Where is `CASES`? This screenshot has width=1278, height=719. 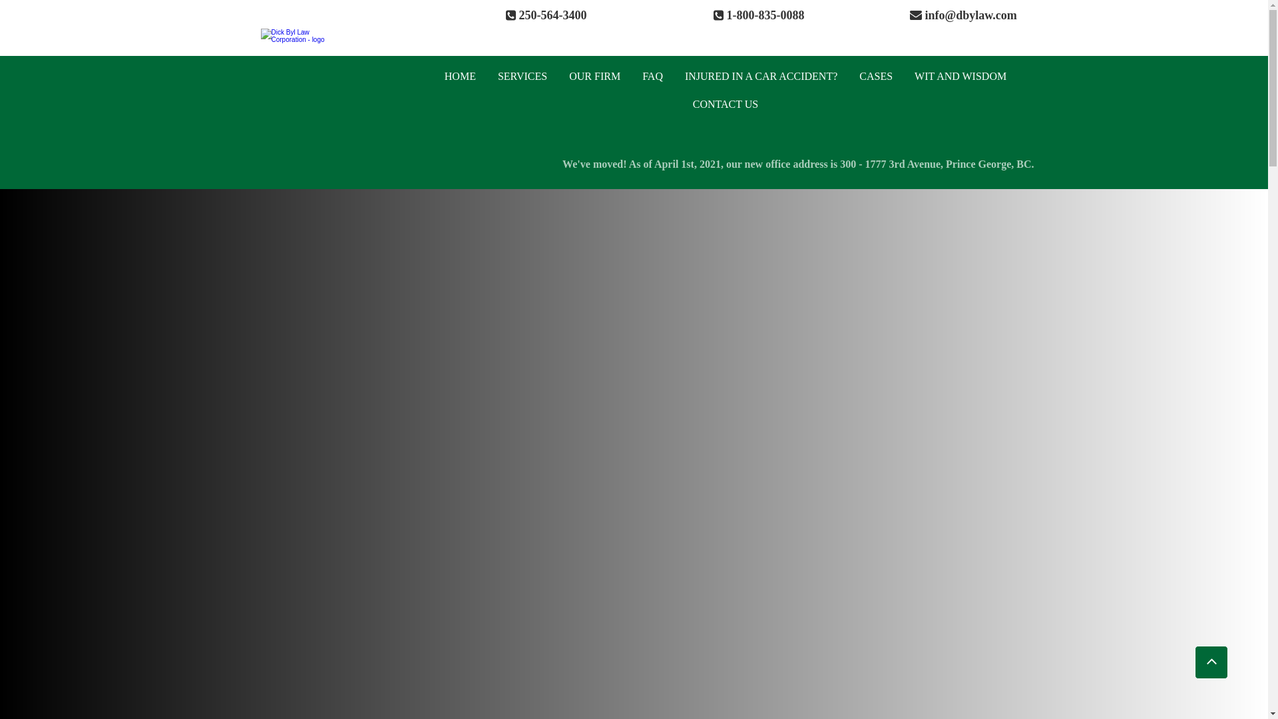 CASES is located at coordinates (876, 76).